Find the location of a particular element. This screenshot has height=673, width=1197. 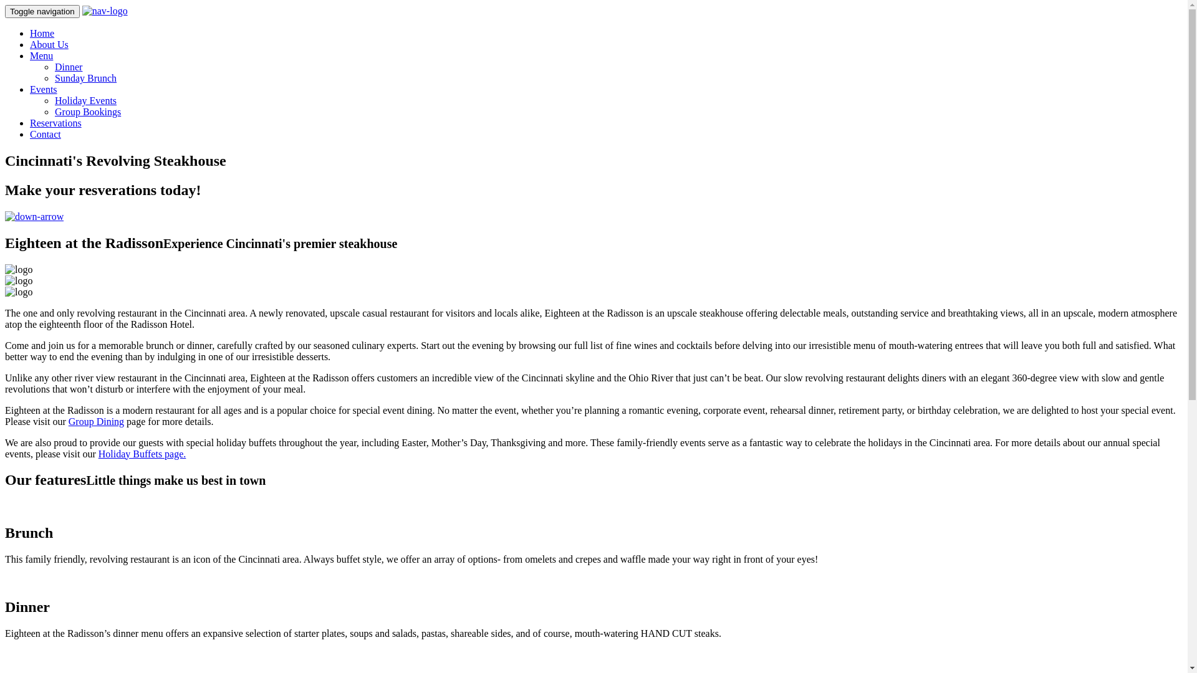

Events is located at coordinates (44, 90).